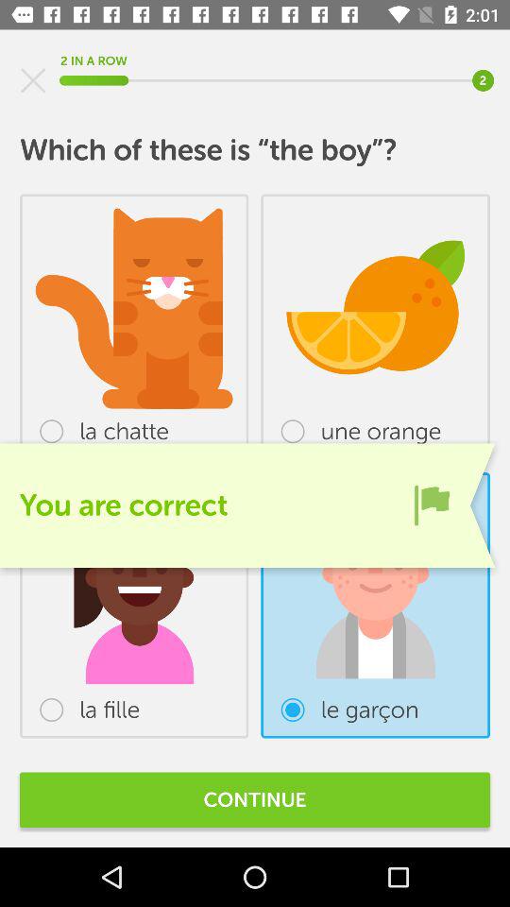 This screenshot has width=510, height=907. Describe the element at coordinates (432, 505) in the screenshot. I see `next question` at that location.